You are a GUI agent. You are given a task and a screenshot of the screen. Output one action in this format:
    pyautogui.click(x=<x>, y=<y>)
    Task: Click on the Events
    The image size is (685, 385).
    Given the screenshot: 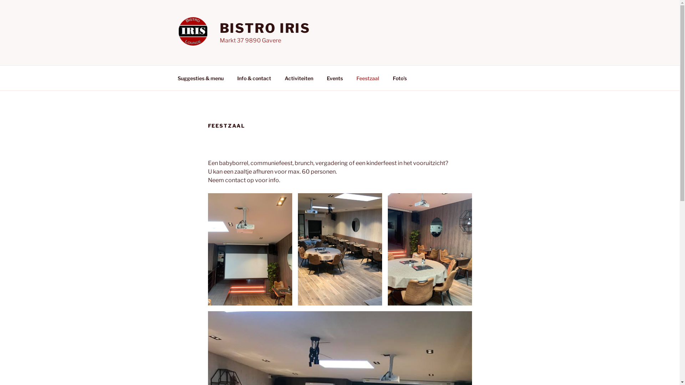 What is the action you would take?
    pyautogui.click(x=335, y=78)
    